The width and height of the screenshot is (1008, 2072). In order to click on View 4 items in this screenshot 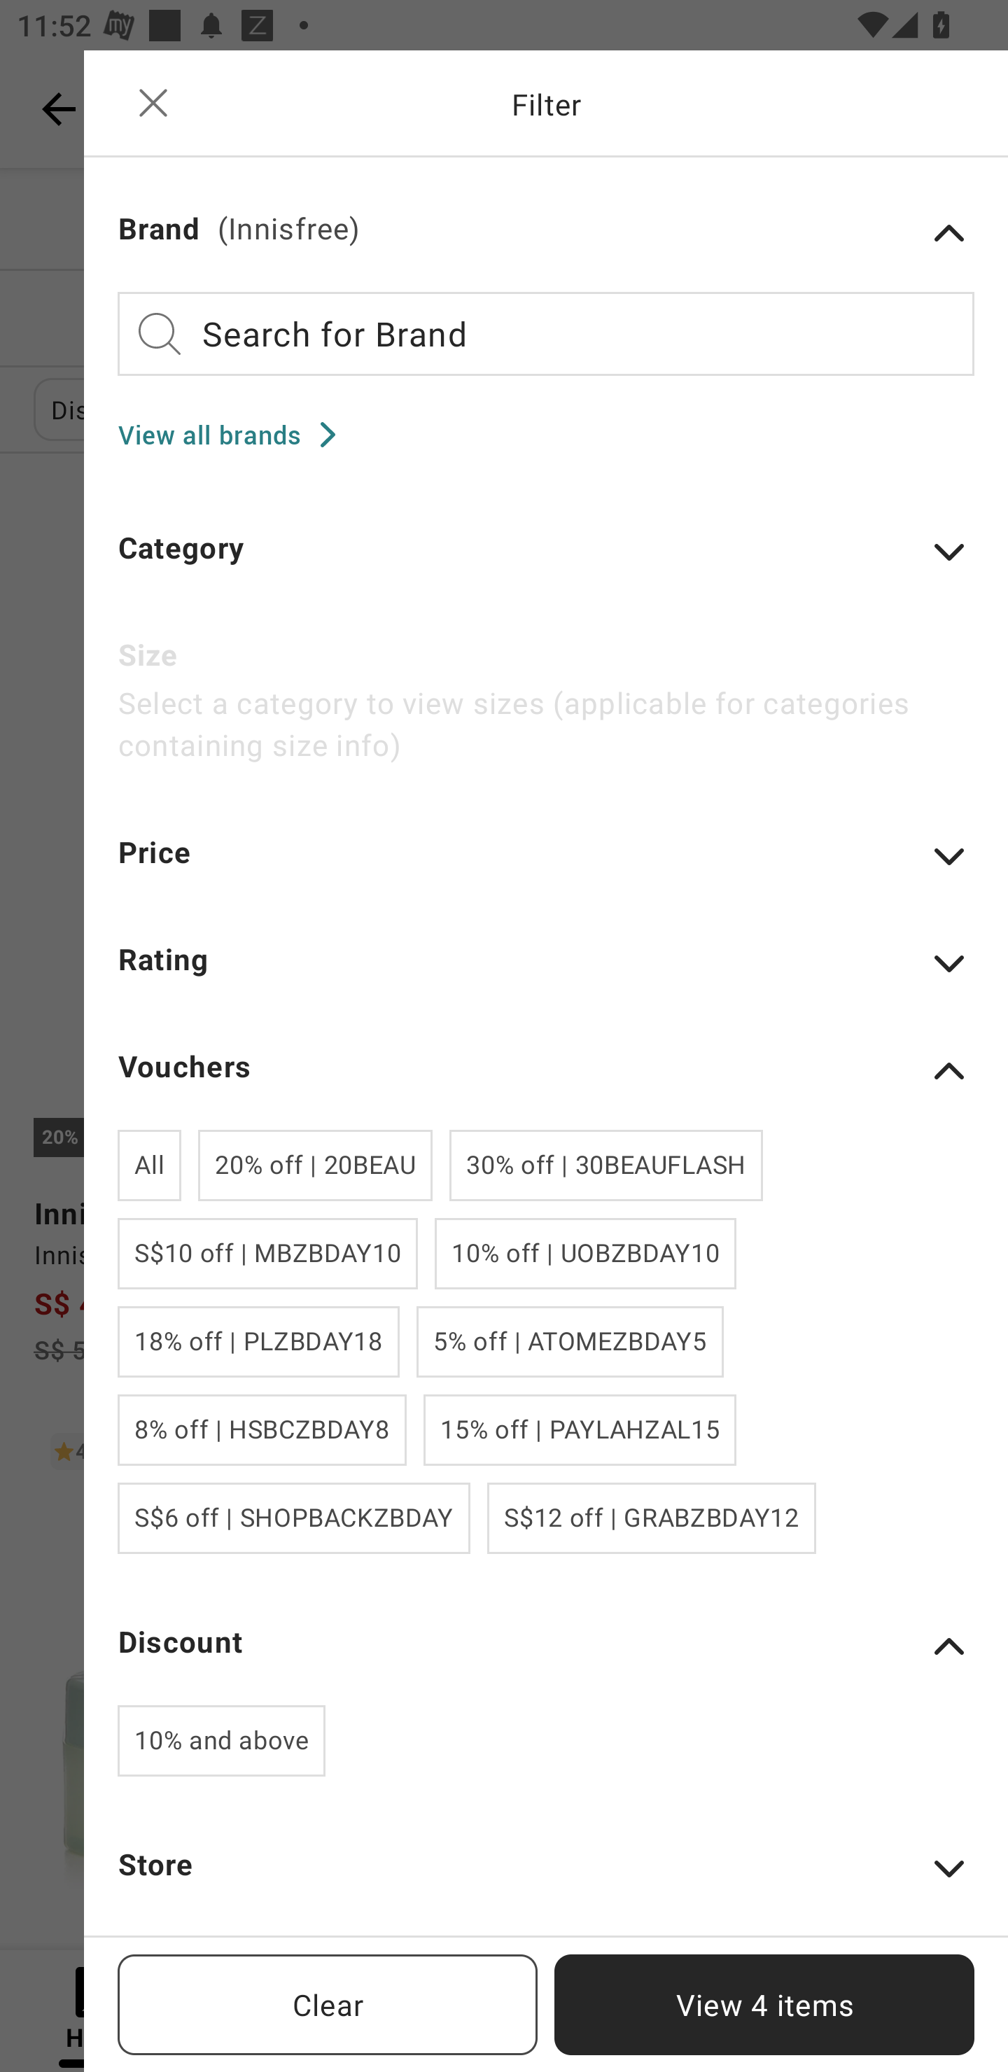, I will do `click(764, 2005)`.